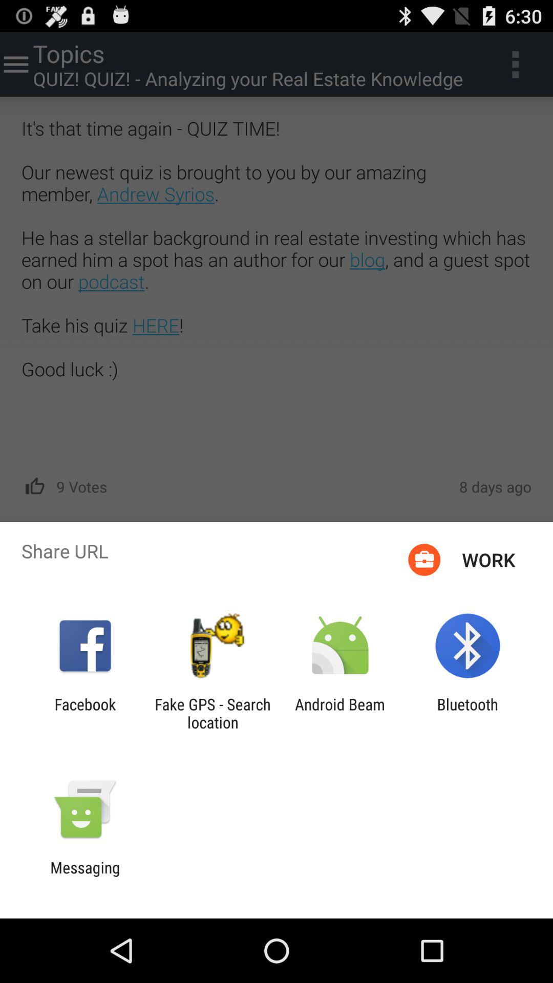 The height and width of the screenshot is (983, 553). I want to click on press the app next to the android beam app, so click(467, 713).